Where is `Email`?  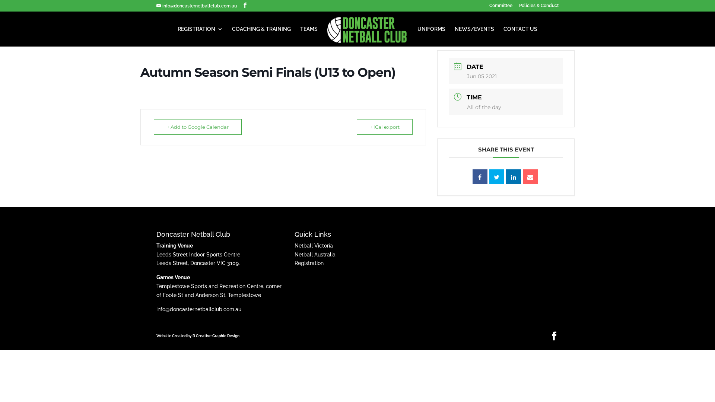 Email is located at coordinates (530, 177).